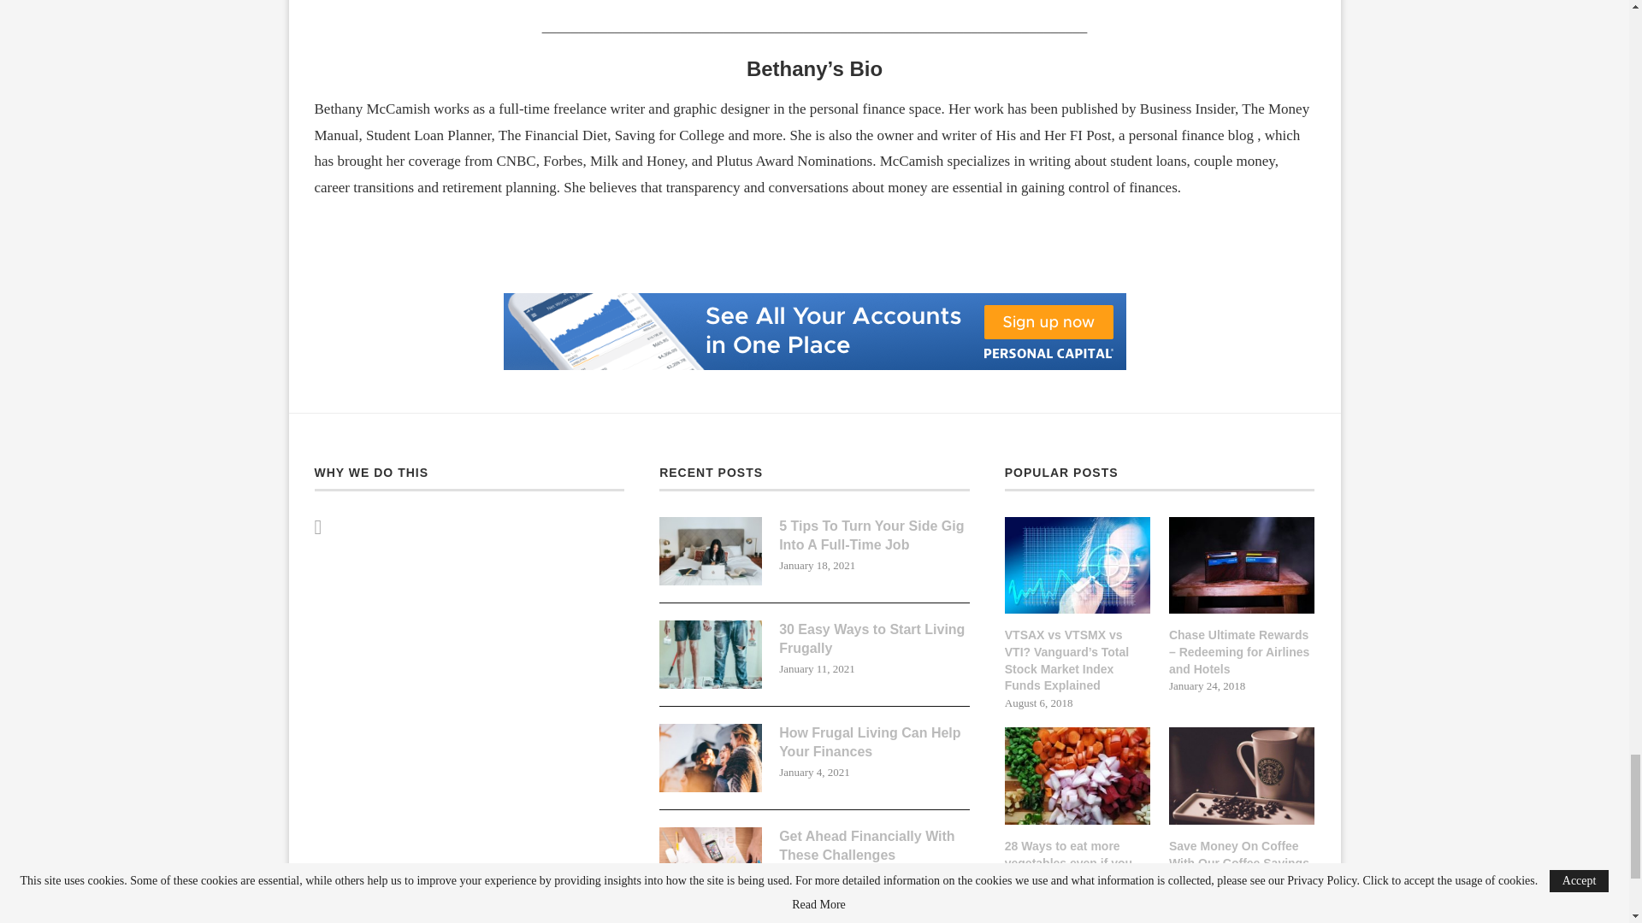 This screenshot has width=1642, height=923. I want to click on 30 Easy Ways to Start Living Frugally, so click(710, 654).